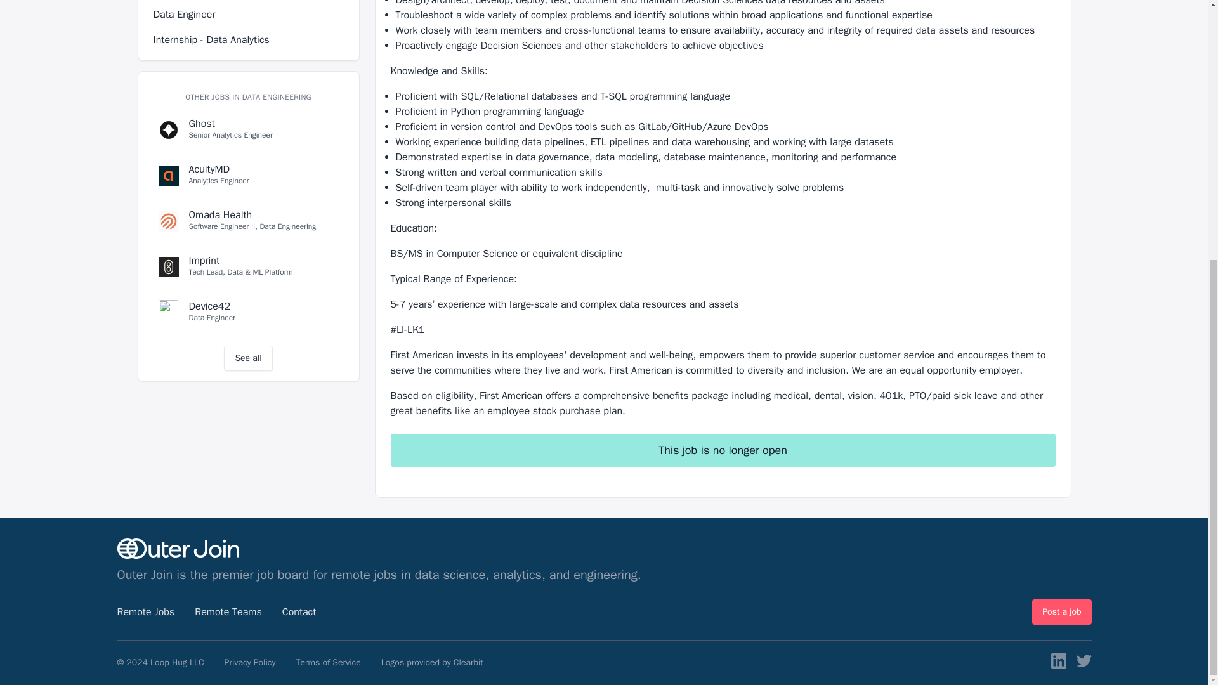 This screenshot has height=685, width=1218. What do you see at coordinates (247, 358) in the screenshot?
I see `Internship - Data Analytics` at bounding box center [247, 358].